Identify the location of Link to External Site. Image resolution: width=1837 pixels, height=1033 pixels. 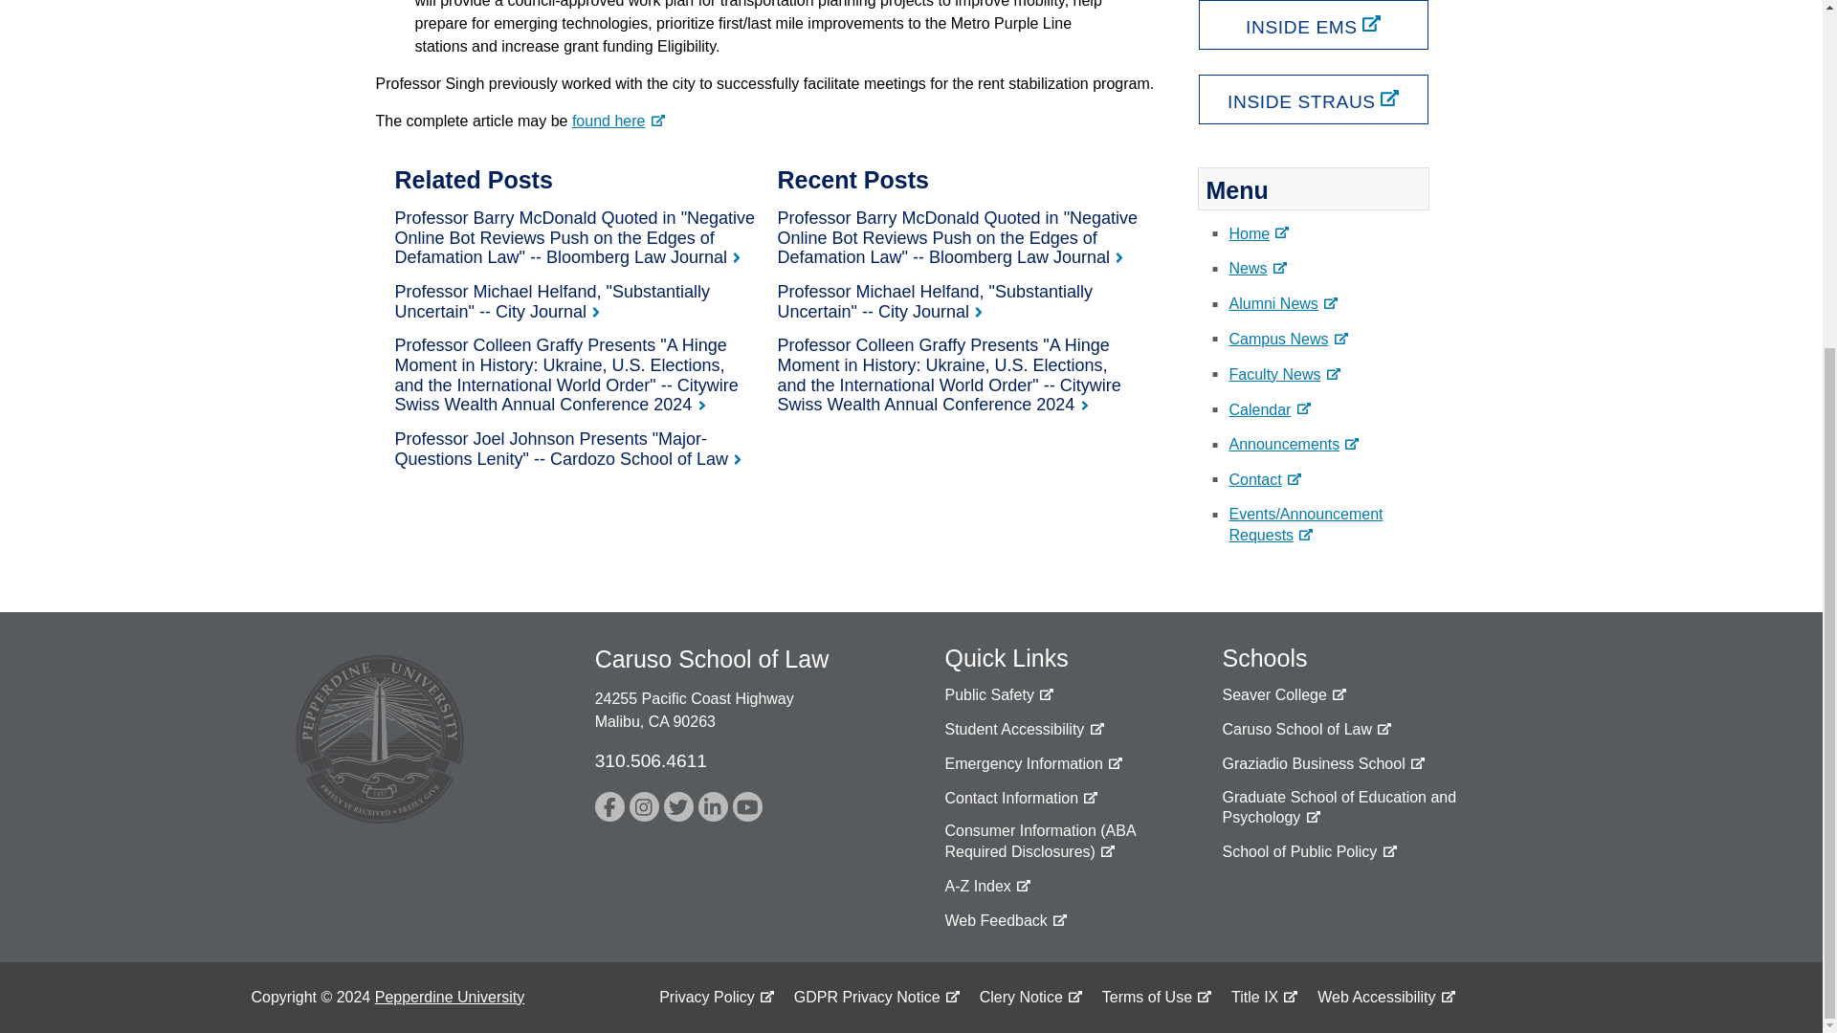
(678, 806).